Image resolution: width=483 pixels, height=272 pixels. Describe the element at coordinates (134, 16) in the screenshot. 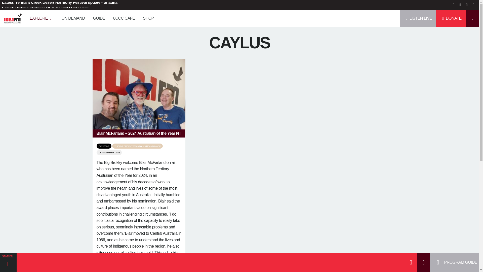

I see `8CCC CAFE` at that location.